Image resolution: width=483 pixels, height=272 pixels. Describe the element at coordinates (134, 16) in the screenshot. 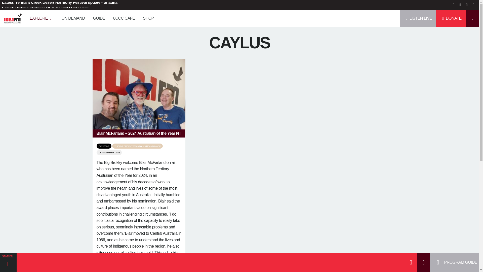

I see `8CCC CAFE` at that location.